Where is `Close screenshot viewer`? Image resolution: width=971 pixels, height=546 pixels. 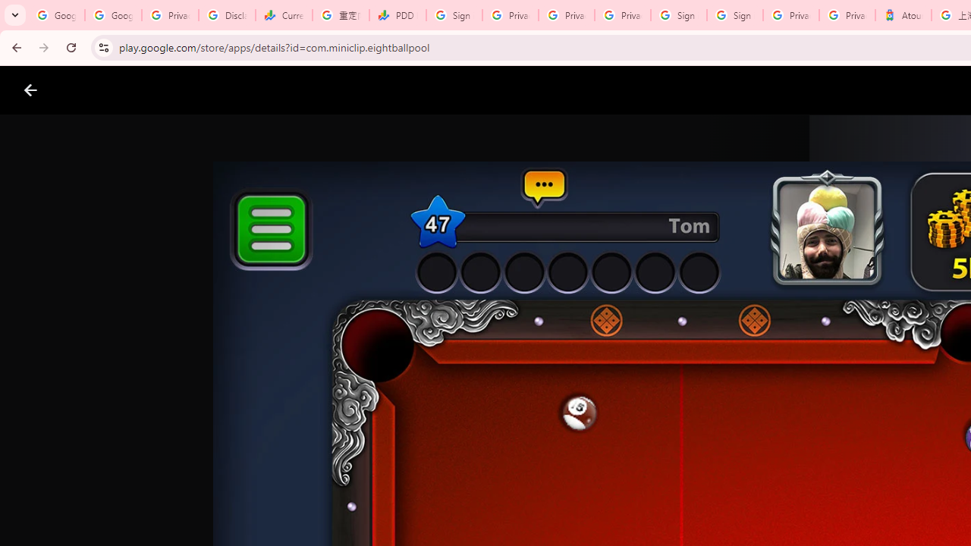
Close screenshot viewer is located at coordinates (30, 90).